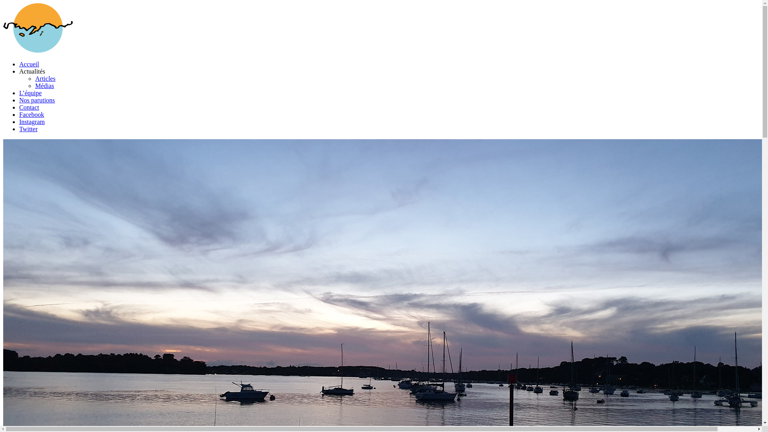 The width and height of the screenshot is (768, 432). Describe the element at coordinates (29, 107) in the screenshot. I see `Contact` at that location.